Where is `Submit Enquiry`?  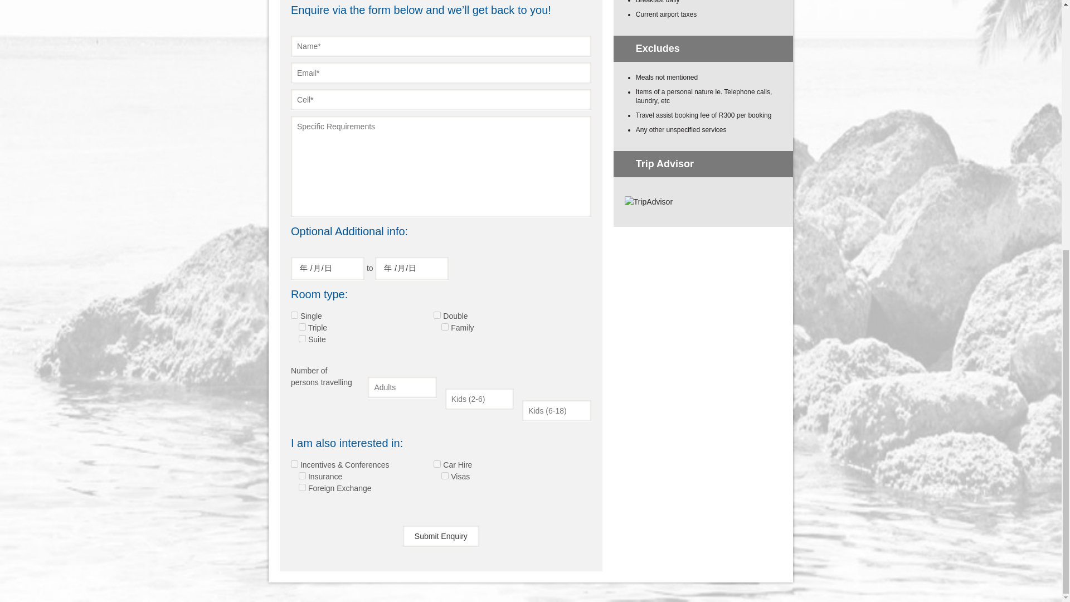 Submit Enquiry is located at coordinates (441, 536).